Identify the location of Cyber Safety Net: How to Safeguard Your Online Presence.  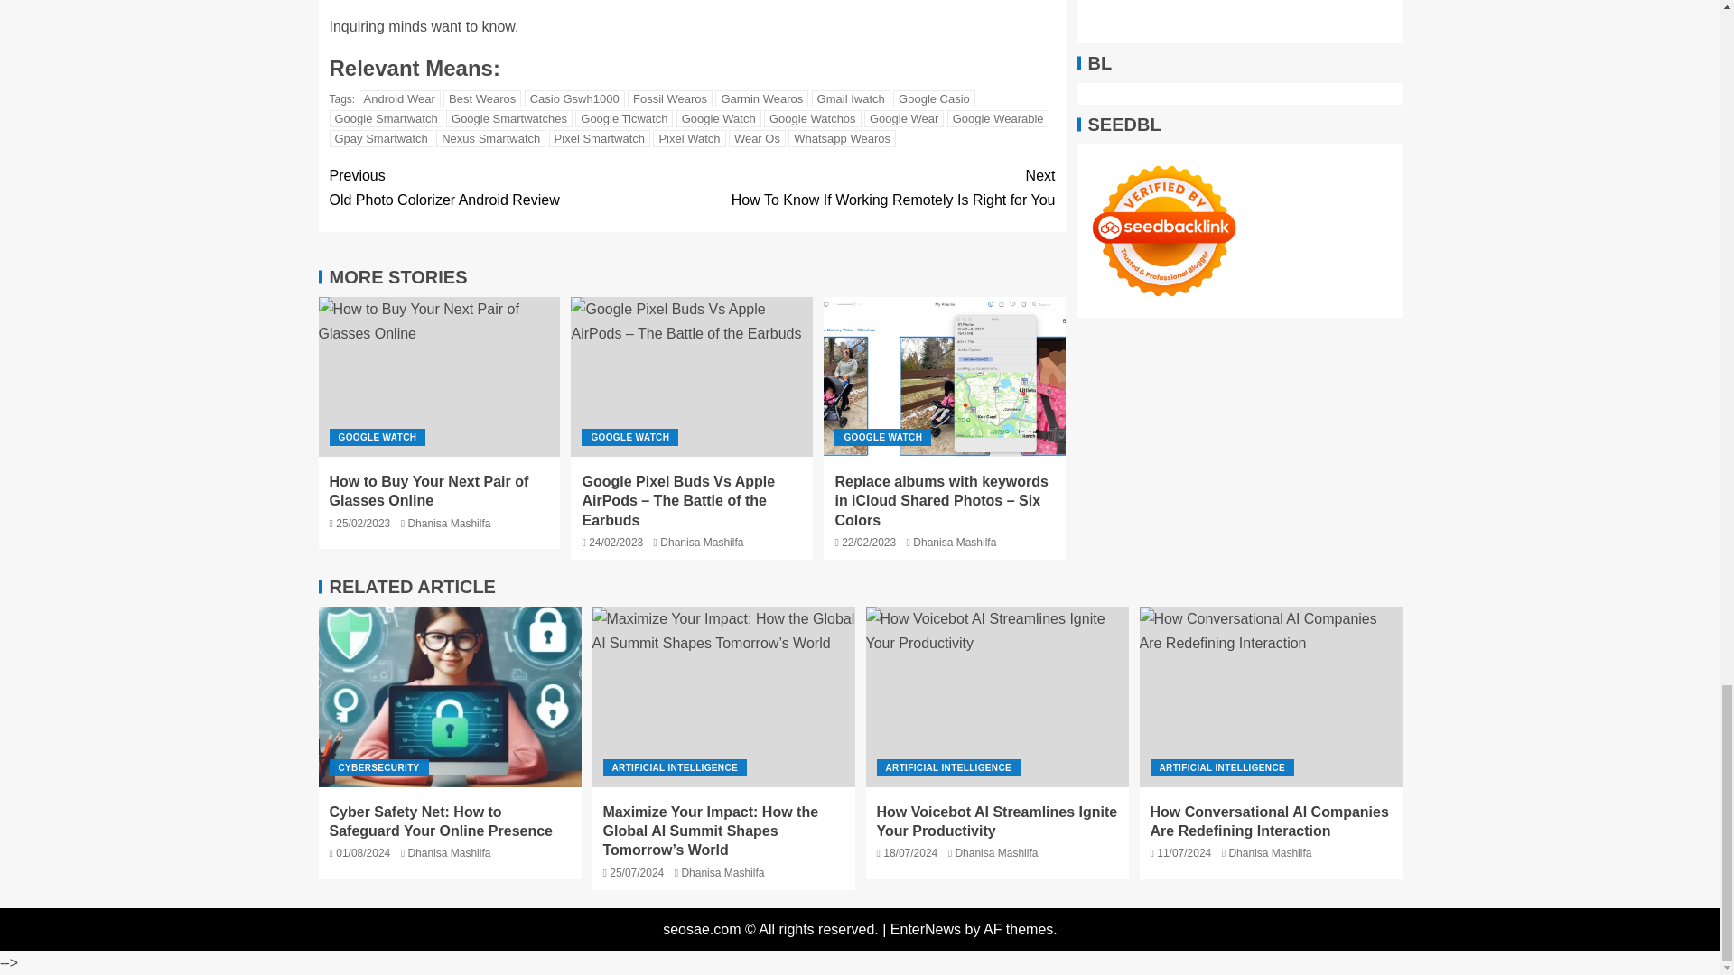
(449, 696).